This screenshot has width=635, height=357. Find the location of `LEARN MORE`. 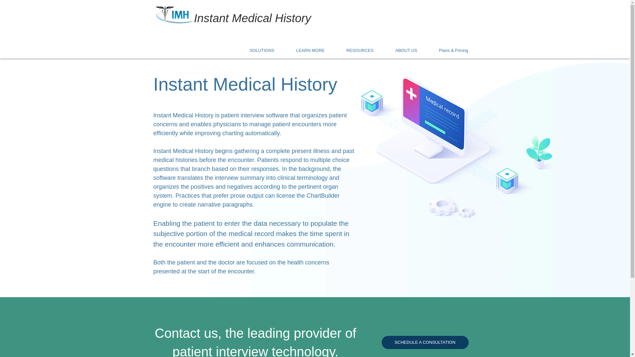

LEARN MORE is located at coordinates (306, 50).